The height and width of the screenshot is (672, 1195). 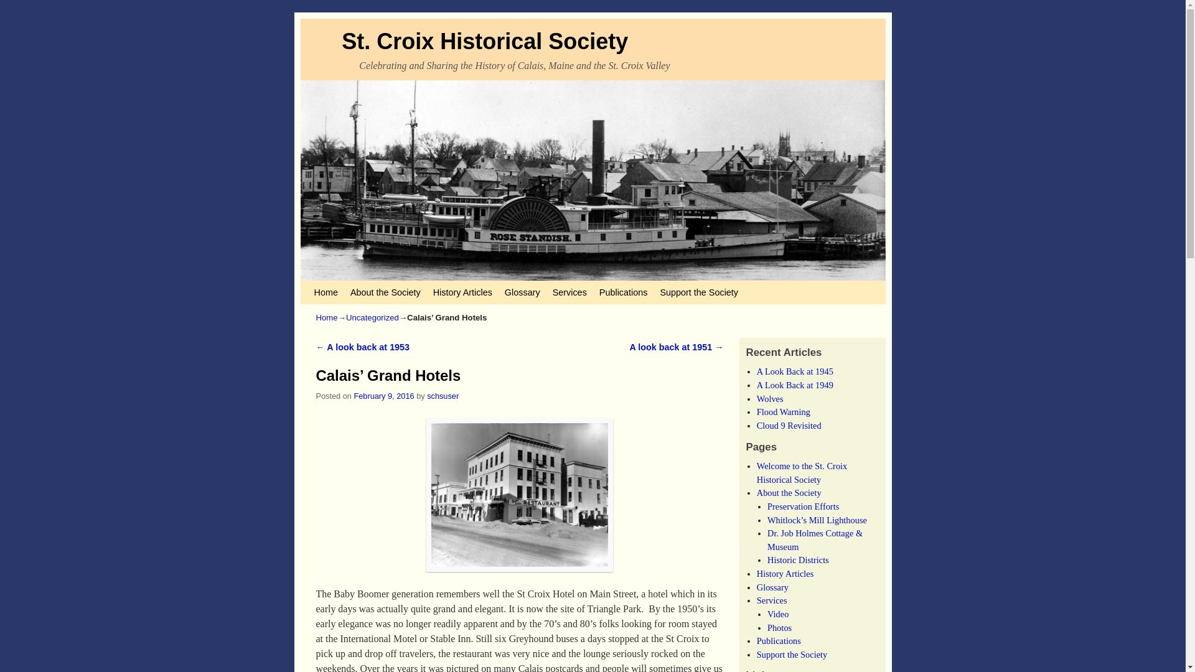 I want to click on Publications, so click(x=623, y=292).